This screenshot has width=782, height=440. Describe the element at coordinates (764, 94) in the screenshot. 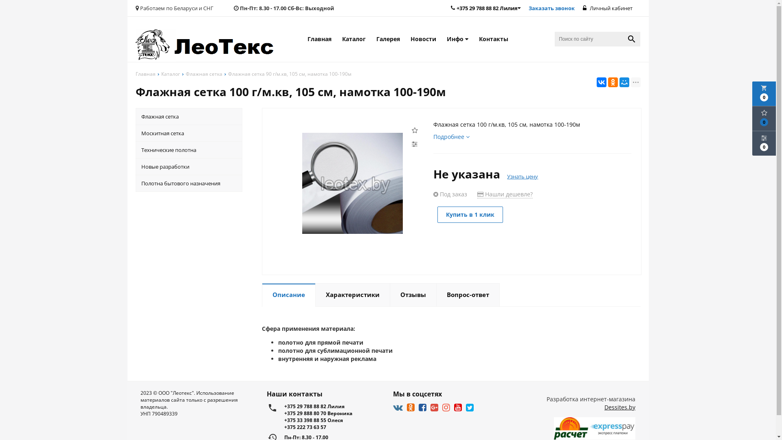

I see `local_grocery_store
0` at that location.